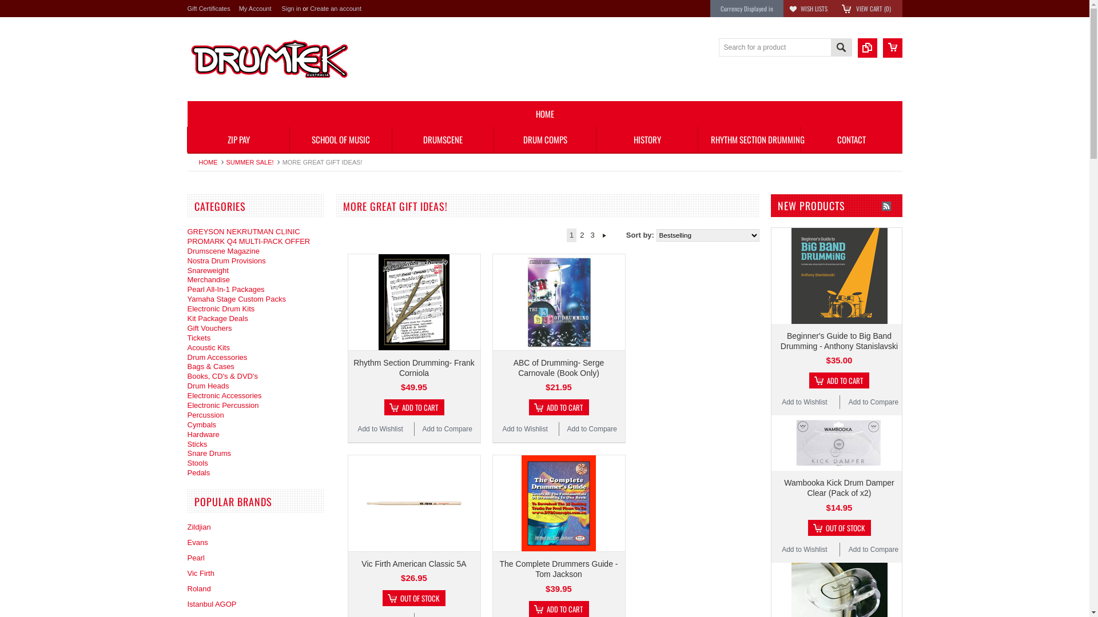 The width and height of the screenshot is (1098, 617). What do you see at coordinates (804, 402) in the screenshot?
I see `Add to Wishlist` at bounding box center [804, 402].